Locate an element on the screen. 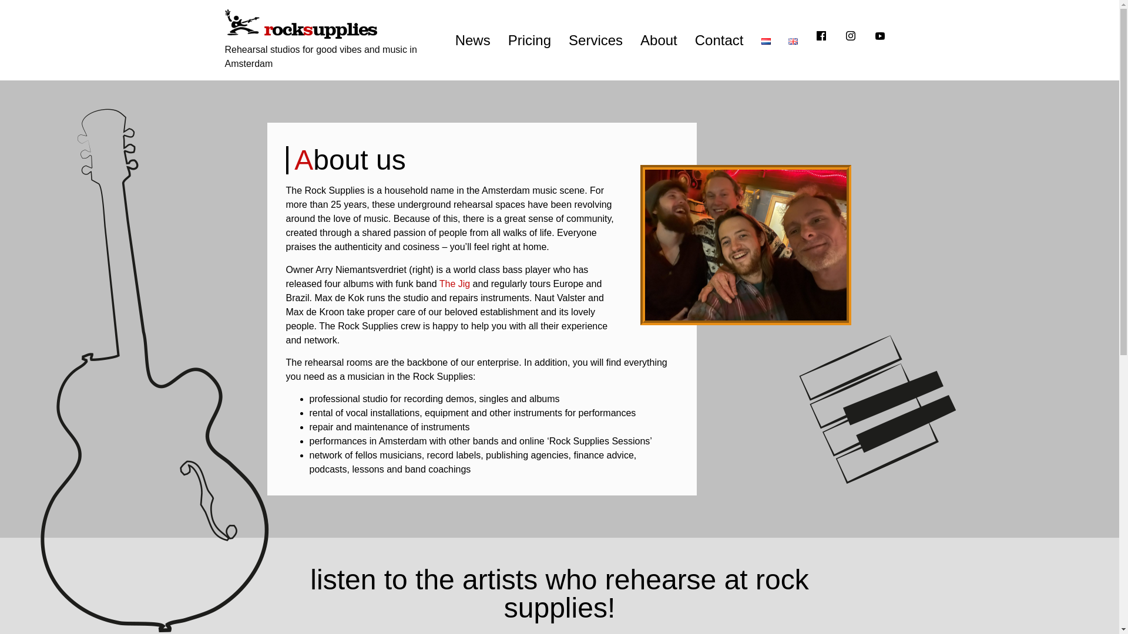 The image size is (1128, 634). News is located at coordinates (473, 41).